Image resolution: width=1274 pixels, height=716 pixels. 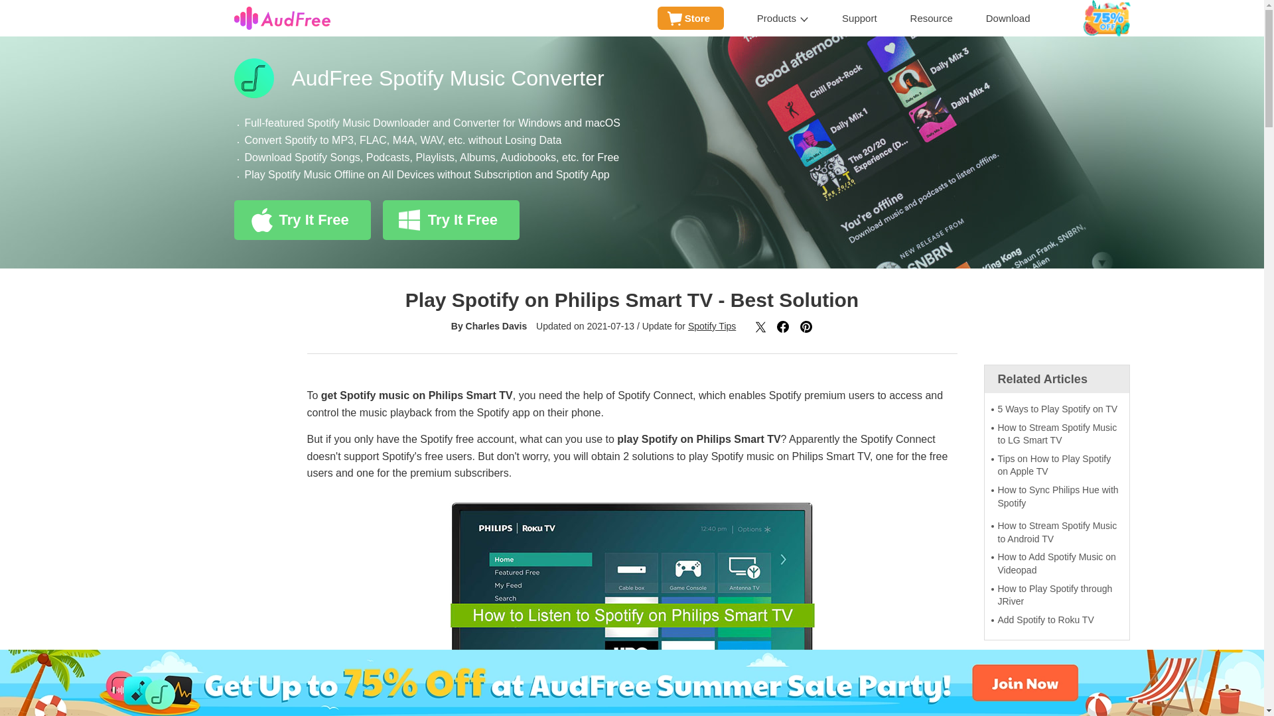 I want to click on Charles Davis, so click(x=496, y=326).